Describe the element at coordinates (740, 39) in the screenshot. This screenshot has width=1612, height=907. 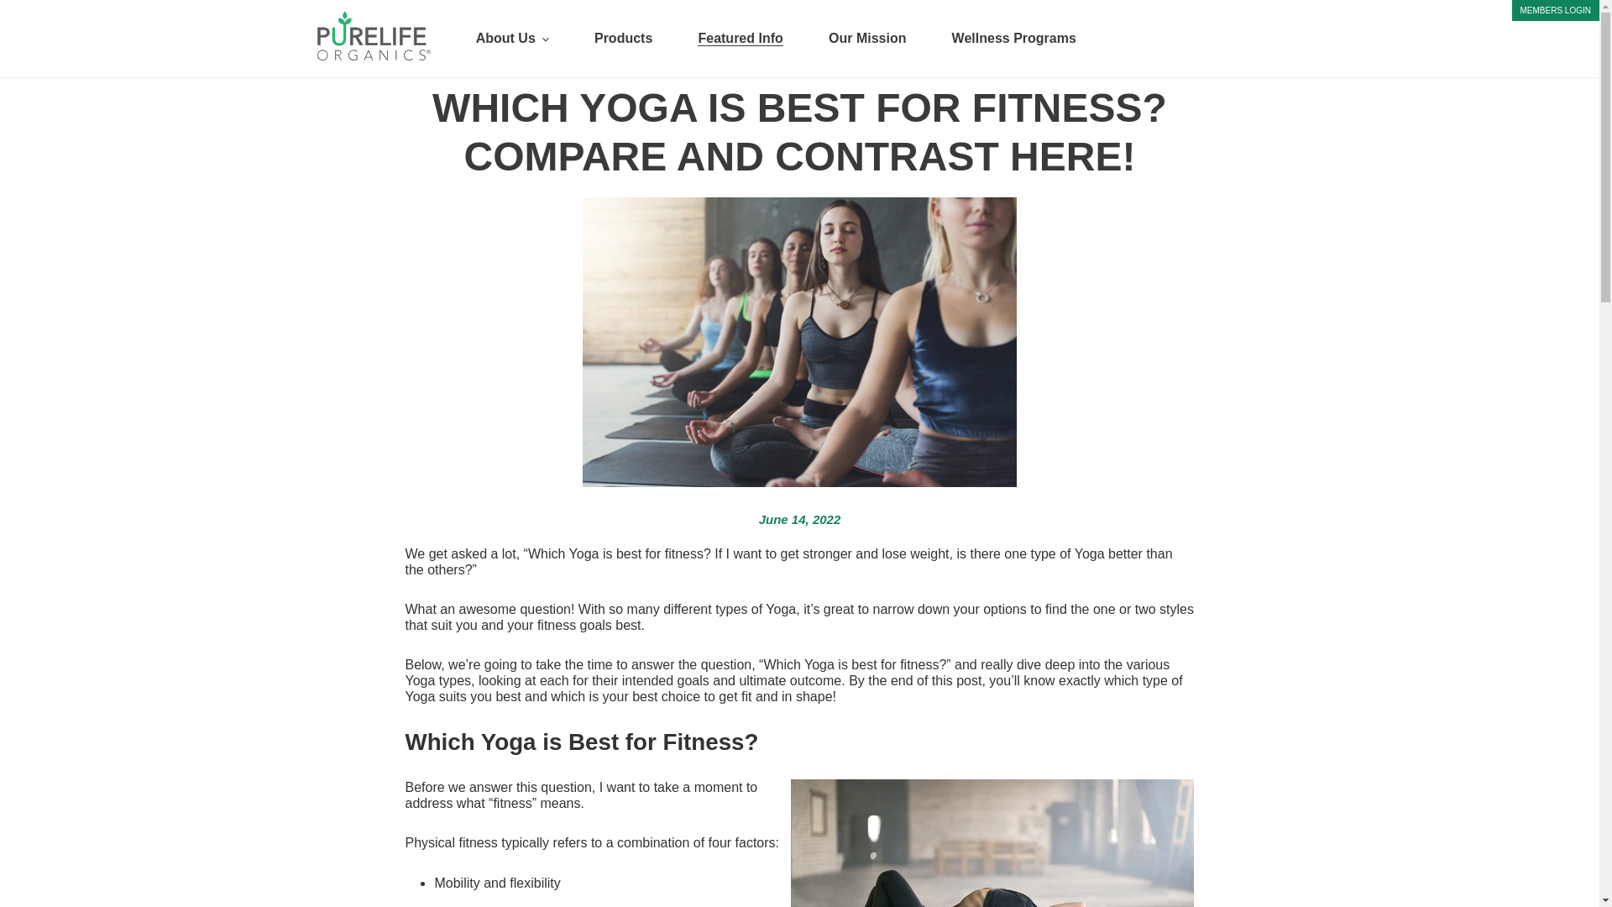
I see `Featured Info` at that location.